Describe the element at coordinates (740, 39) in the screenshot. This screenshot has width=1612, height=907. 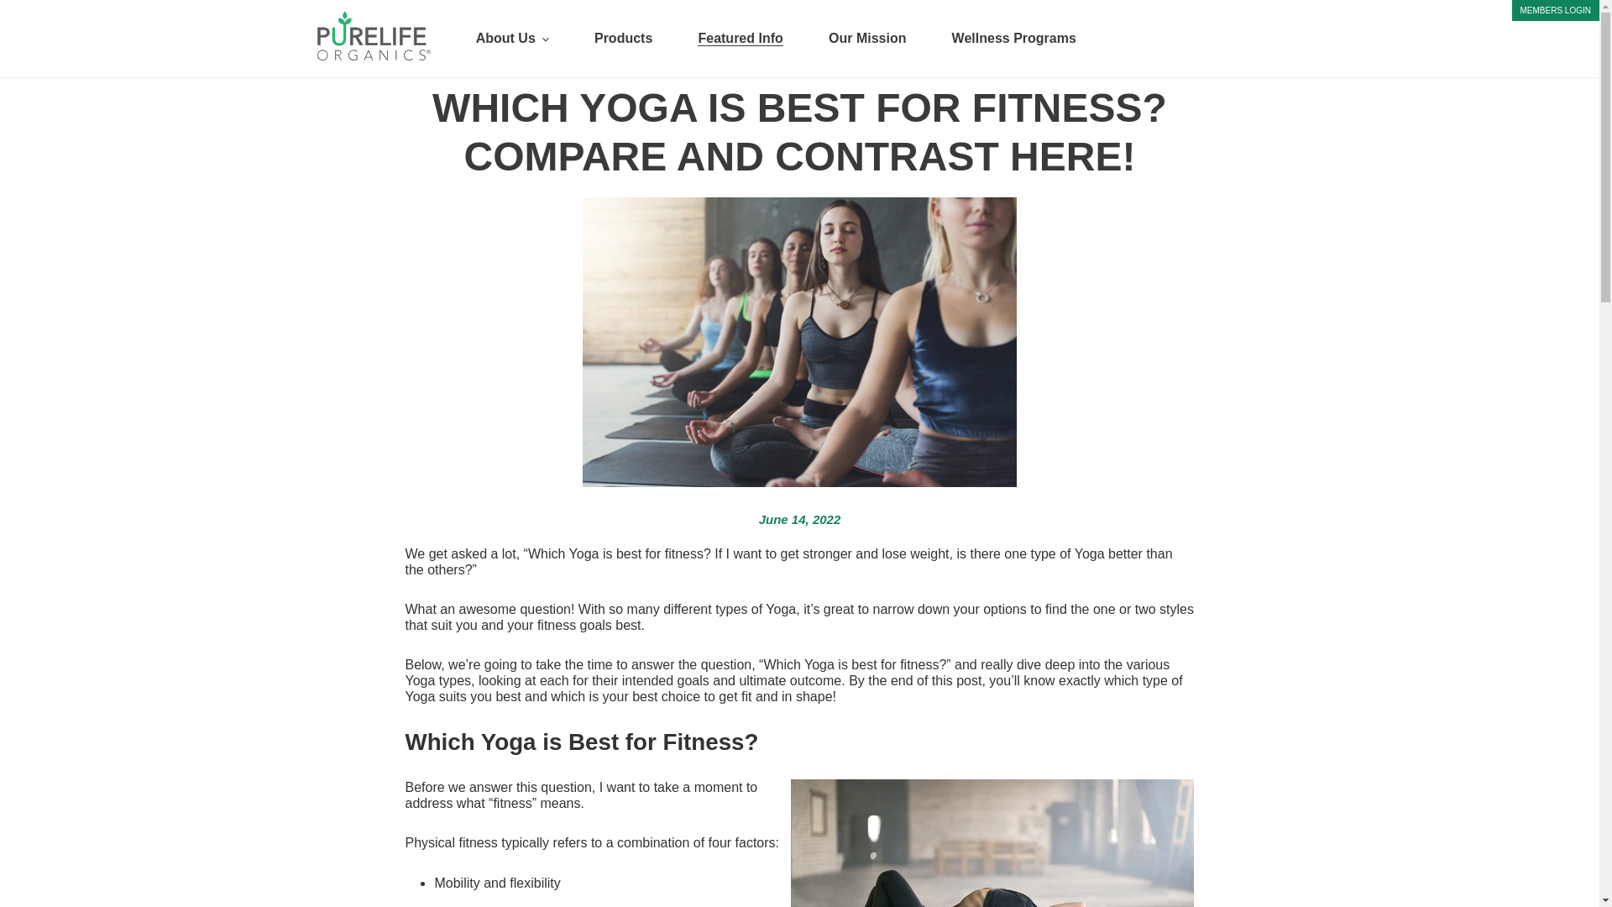
I see `Featured Info` at that location.